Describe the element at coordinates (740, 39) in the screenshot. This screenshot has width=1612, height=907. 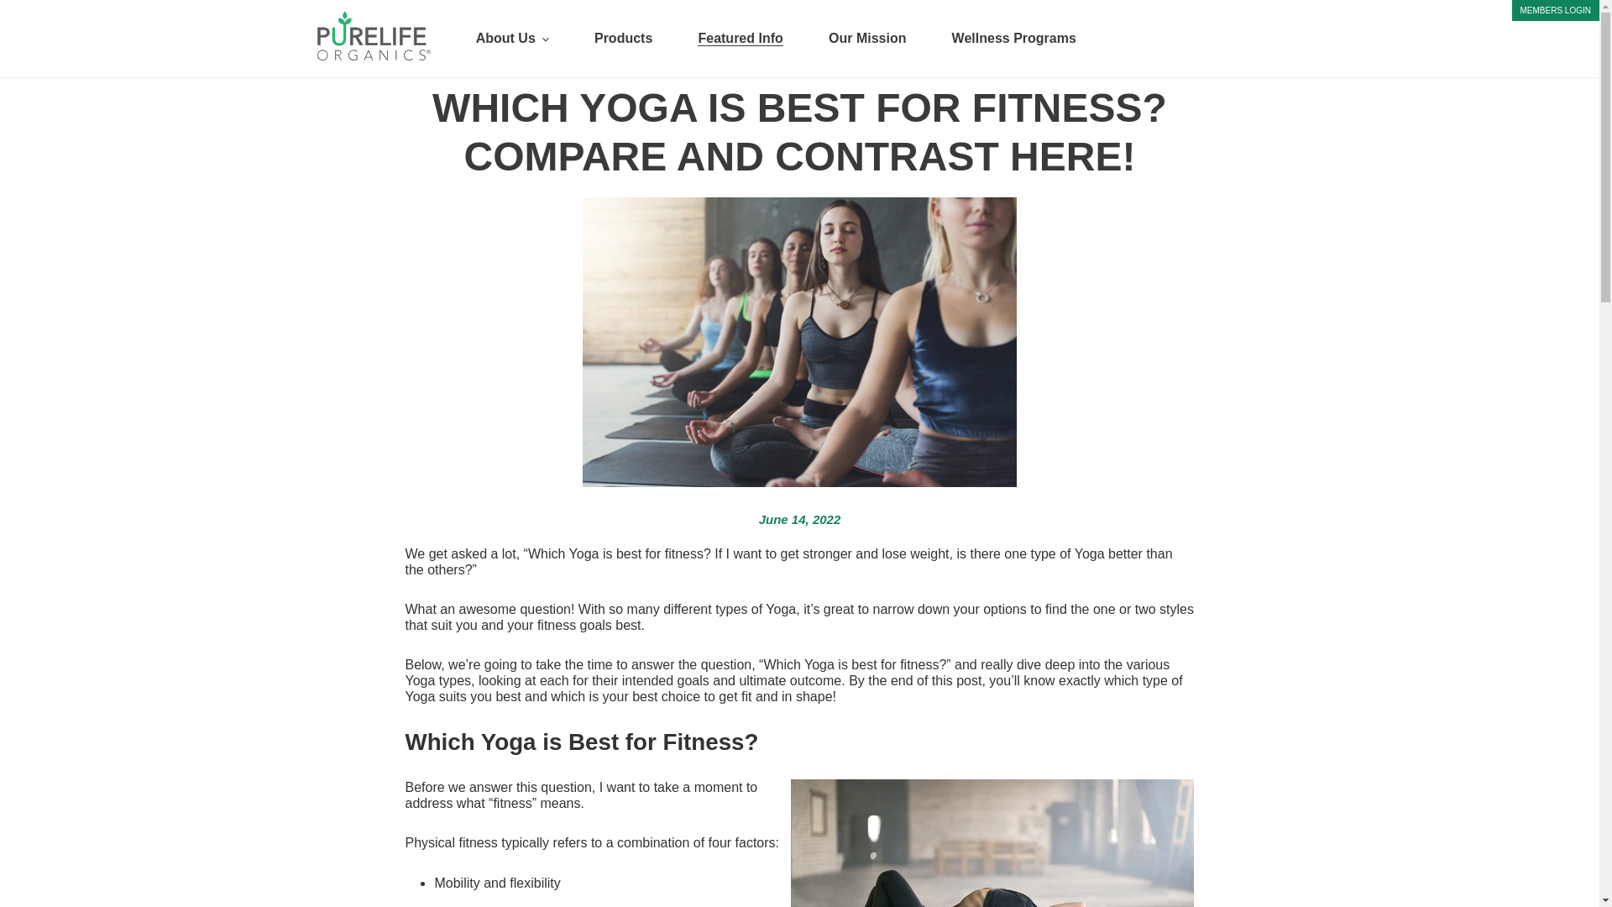
I see `Featured Info` at that location.